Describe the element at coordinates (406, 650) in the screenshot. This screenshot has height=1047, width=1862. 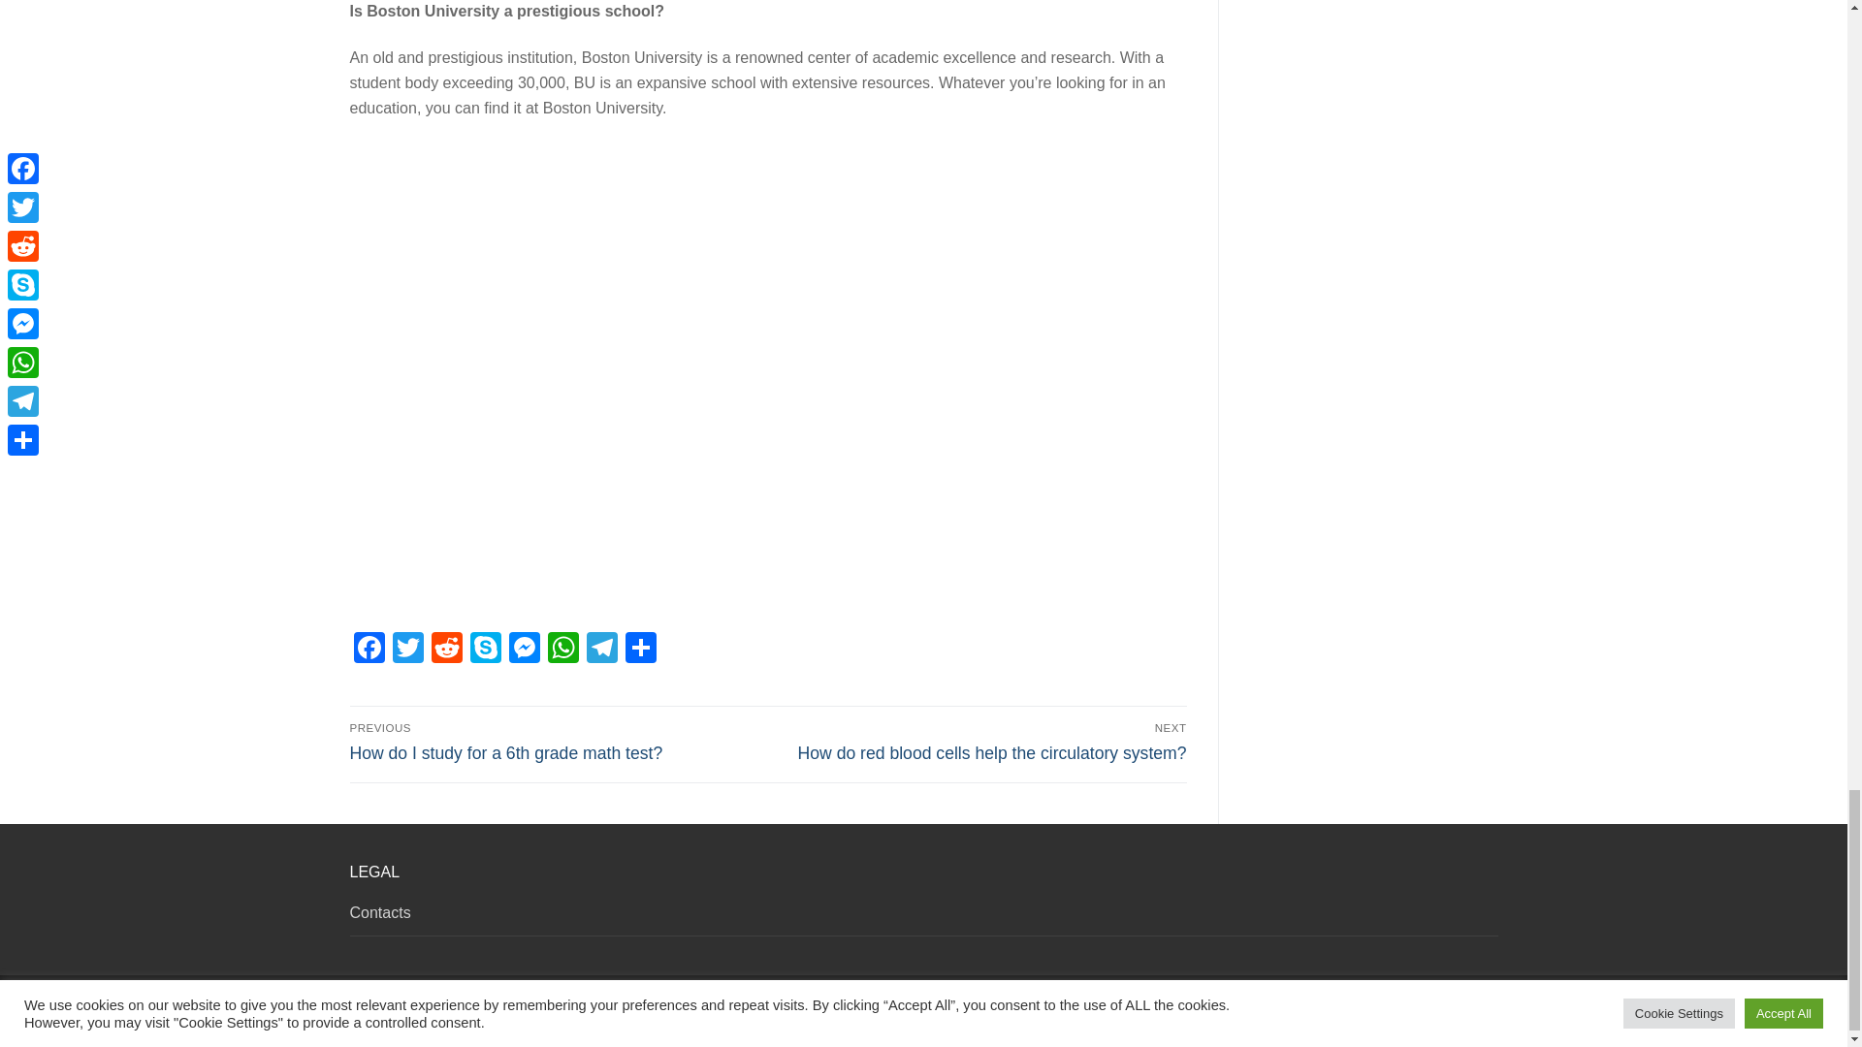
I see `Twitter` at that location.